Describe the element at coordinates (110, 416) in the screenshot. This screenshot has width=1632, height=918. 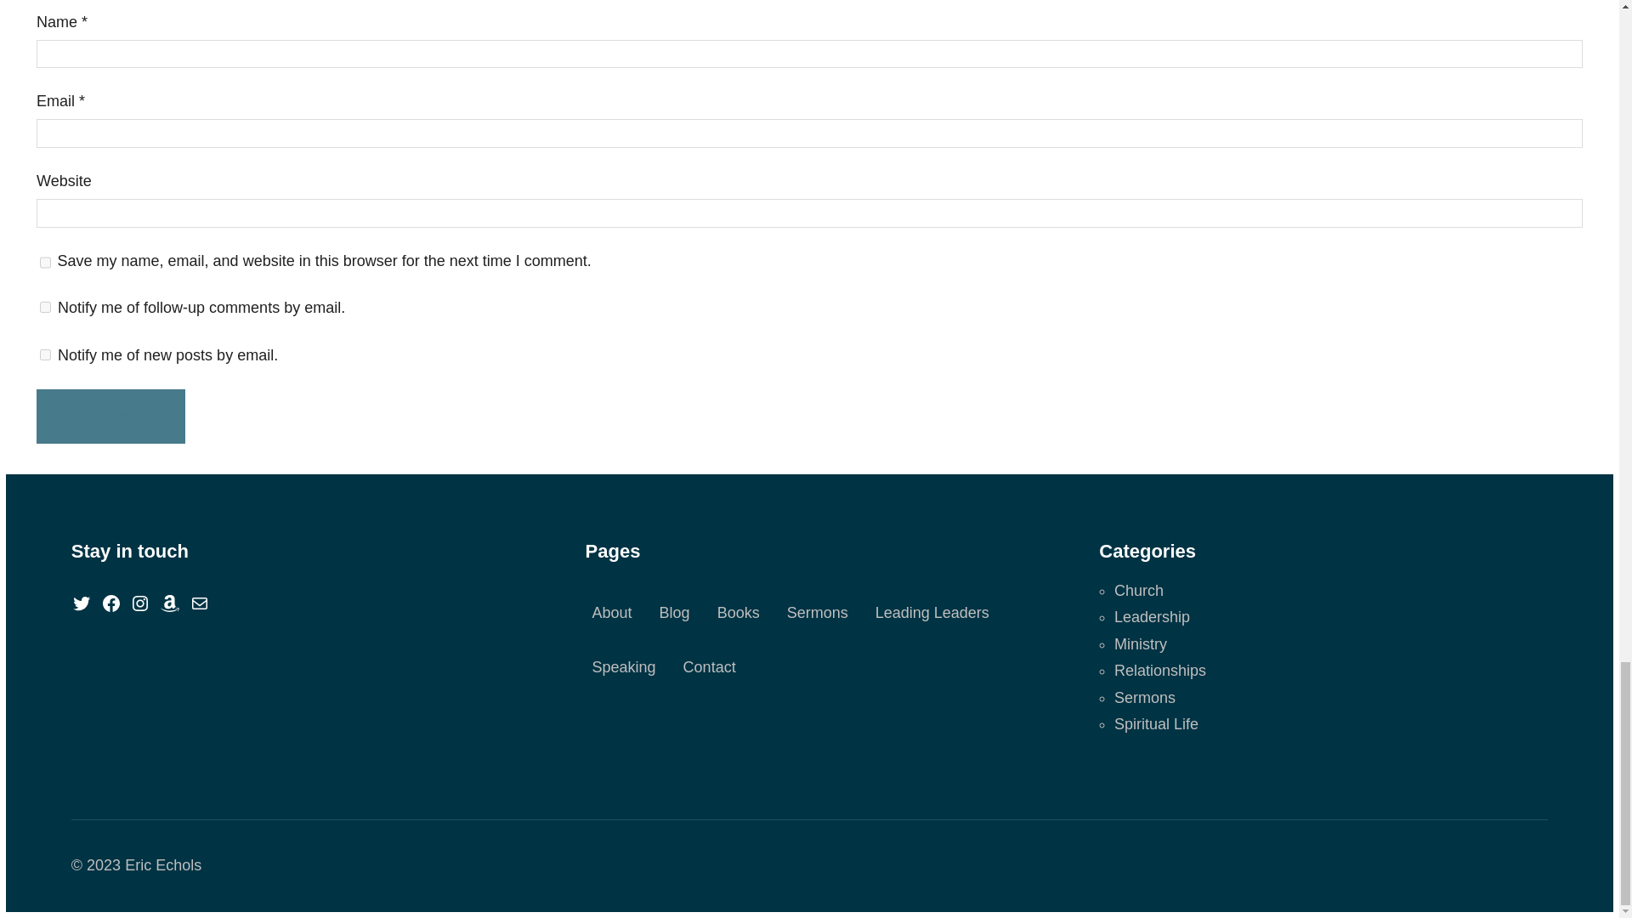
I see `Post Comment` at that location.